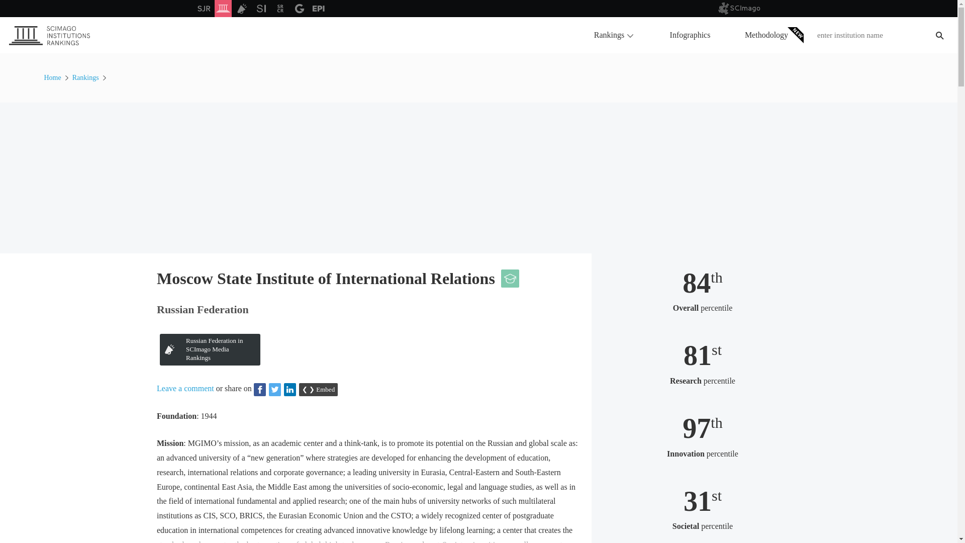 Image resolution: width=965 pixels, height=543 pixels. What do you see at coordinates (185, 388) in the screenshot?
I see `Leave a comment` at bounding box center [185, 388].